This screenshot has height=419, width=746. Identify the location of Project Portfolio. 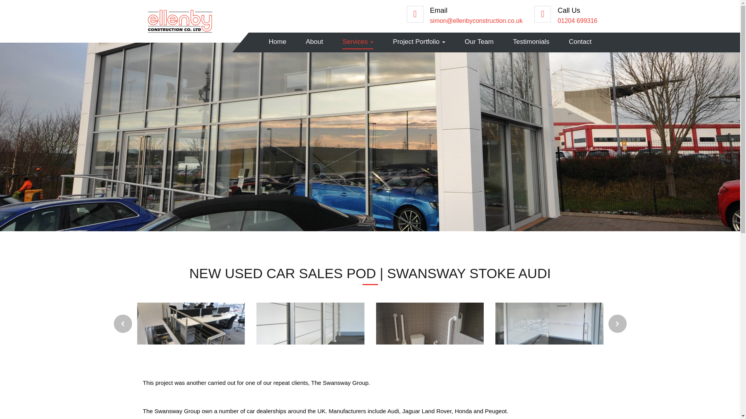
(419, 42).